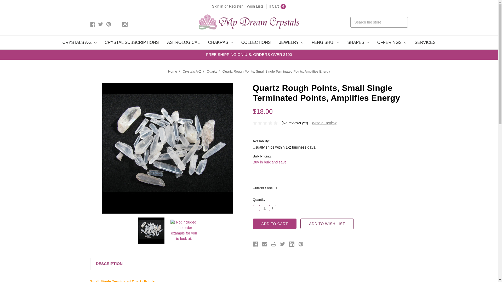  I want to click on Wish Lists, so click(255, 6).